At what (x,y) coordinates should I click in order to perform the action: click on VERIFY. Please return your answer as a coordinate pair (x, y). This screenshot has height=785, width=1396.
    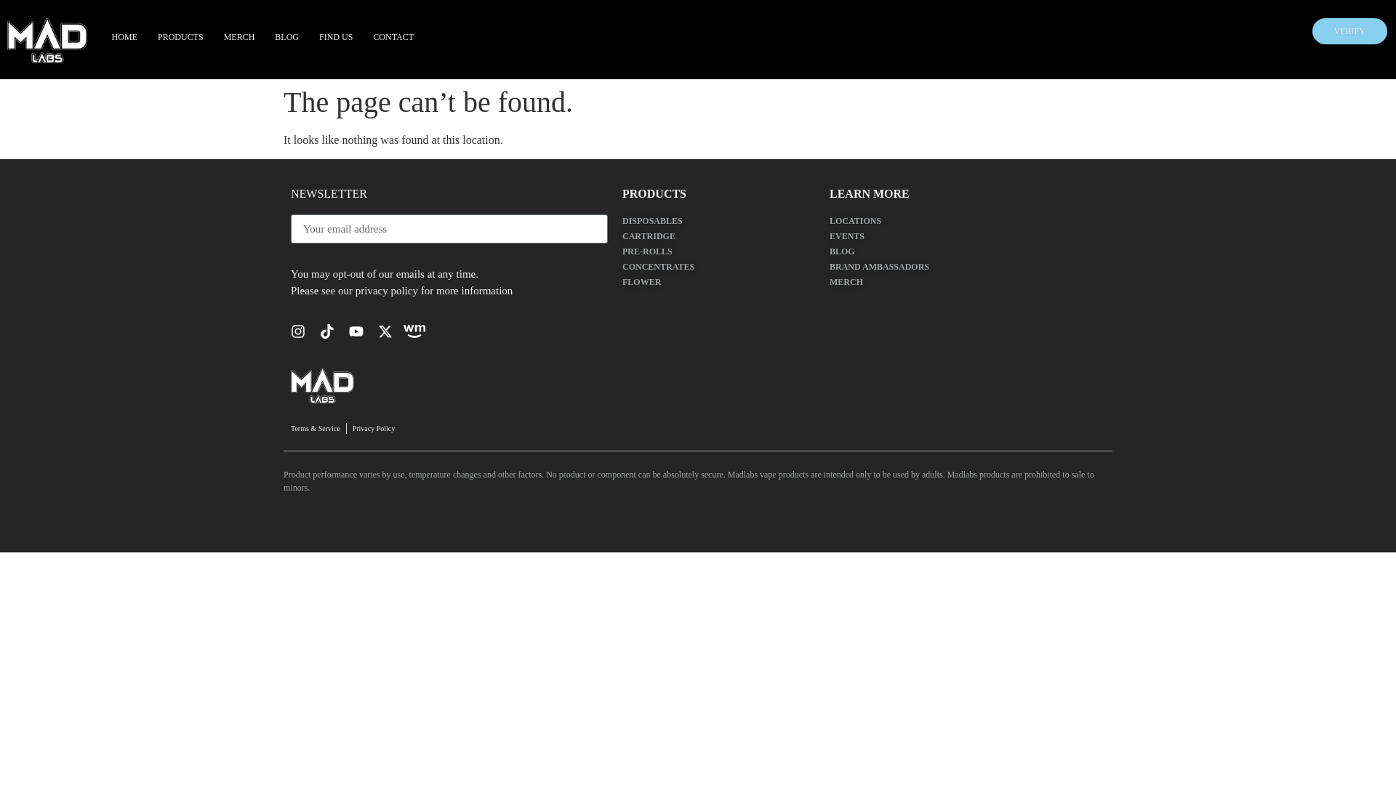
    Looking at the image, I should click on (1349, 31).